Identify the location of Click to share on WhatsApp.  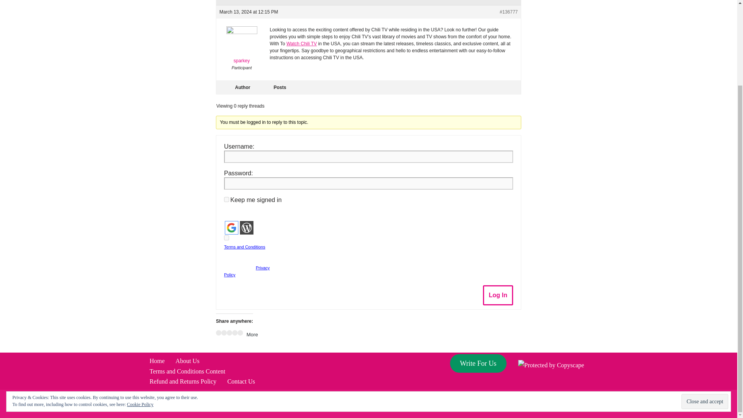
(240, 333).